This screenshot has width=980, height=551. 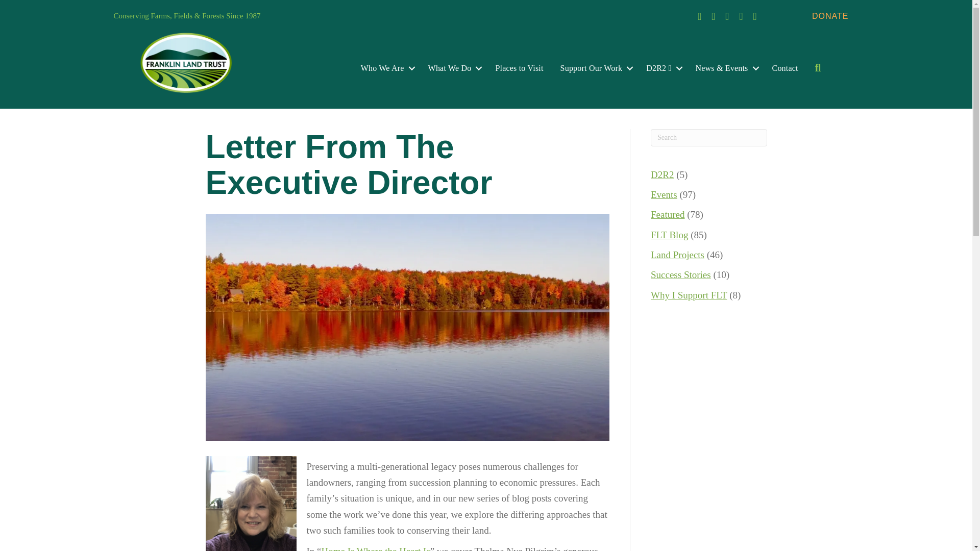 What do you see at coordinates (386, 68) in the screenshot?
I see `Who We Are` at bounding box center [386, 68].